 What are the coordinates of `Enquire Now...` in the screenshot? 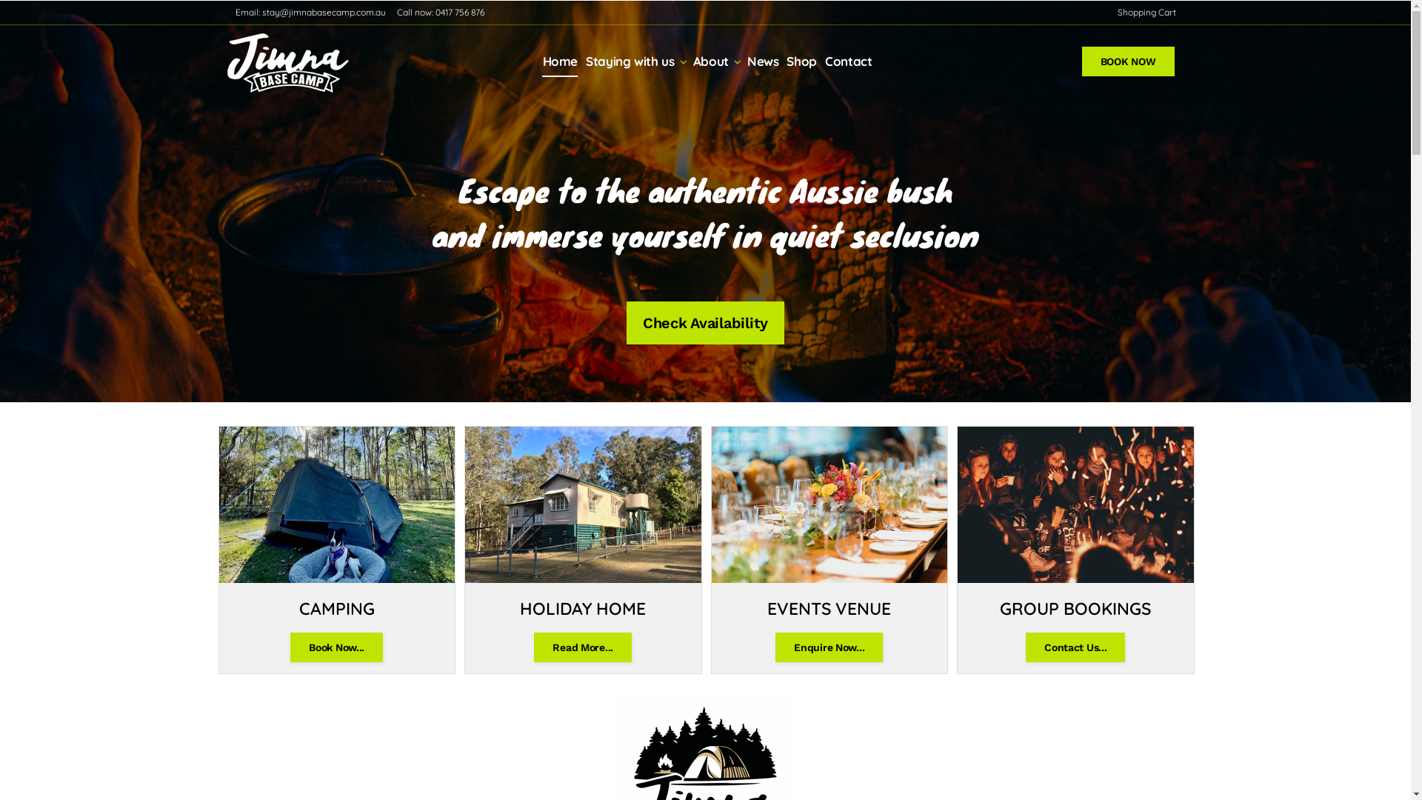 It's located at (829, 647).